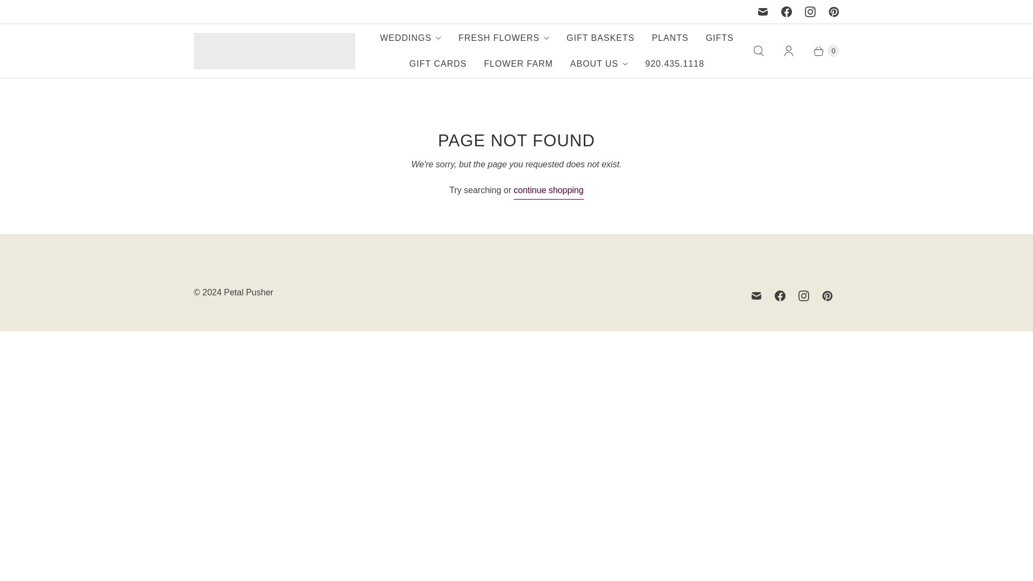  I want to click on 0, so click(821, 51).